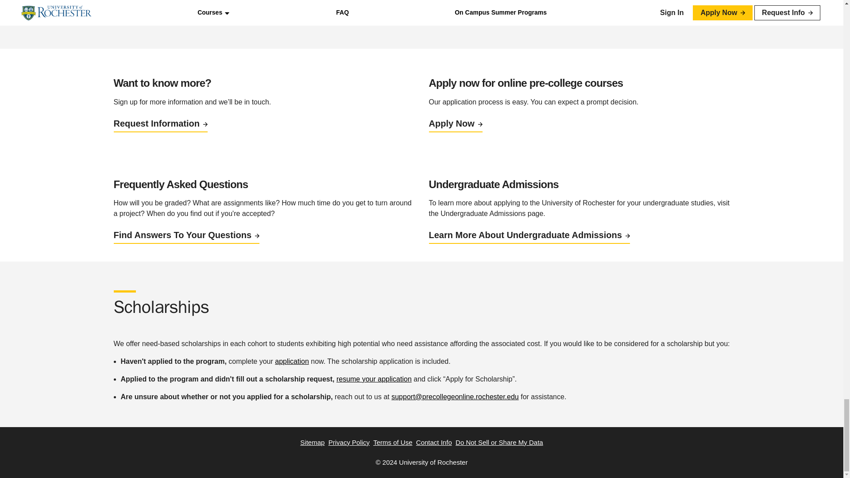 This screenshot has width=850, height=478. What do you see at coordinates (349, 442) in the screenshot?
I see `Privacy Policy` at bounding box center [349, 442].